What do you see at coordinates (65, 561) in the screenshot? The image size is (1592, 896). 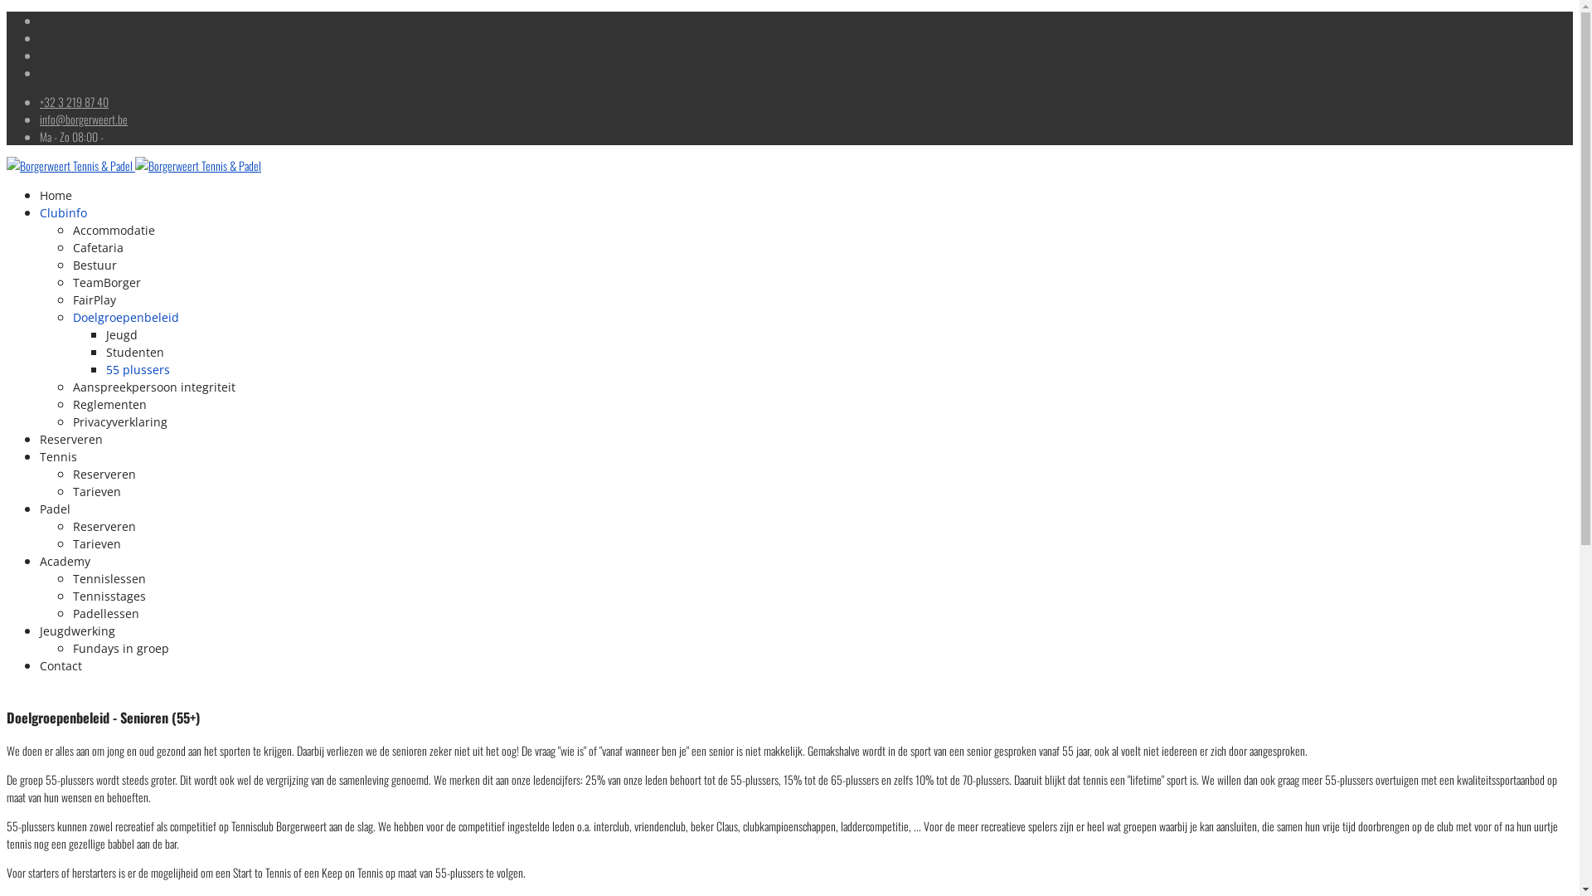 I see `Academy` at bounding box center [65, 561].